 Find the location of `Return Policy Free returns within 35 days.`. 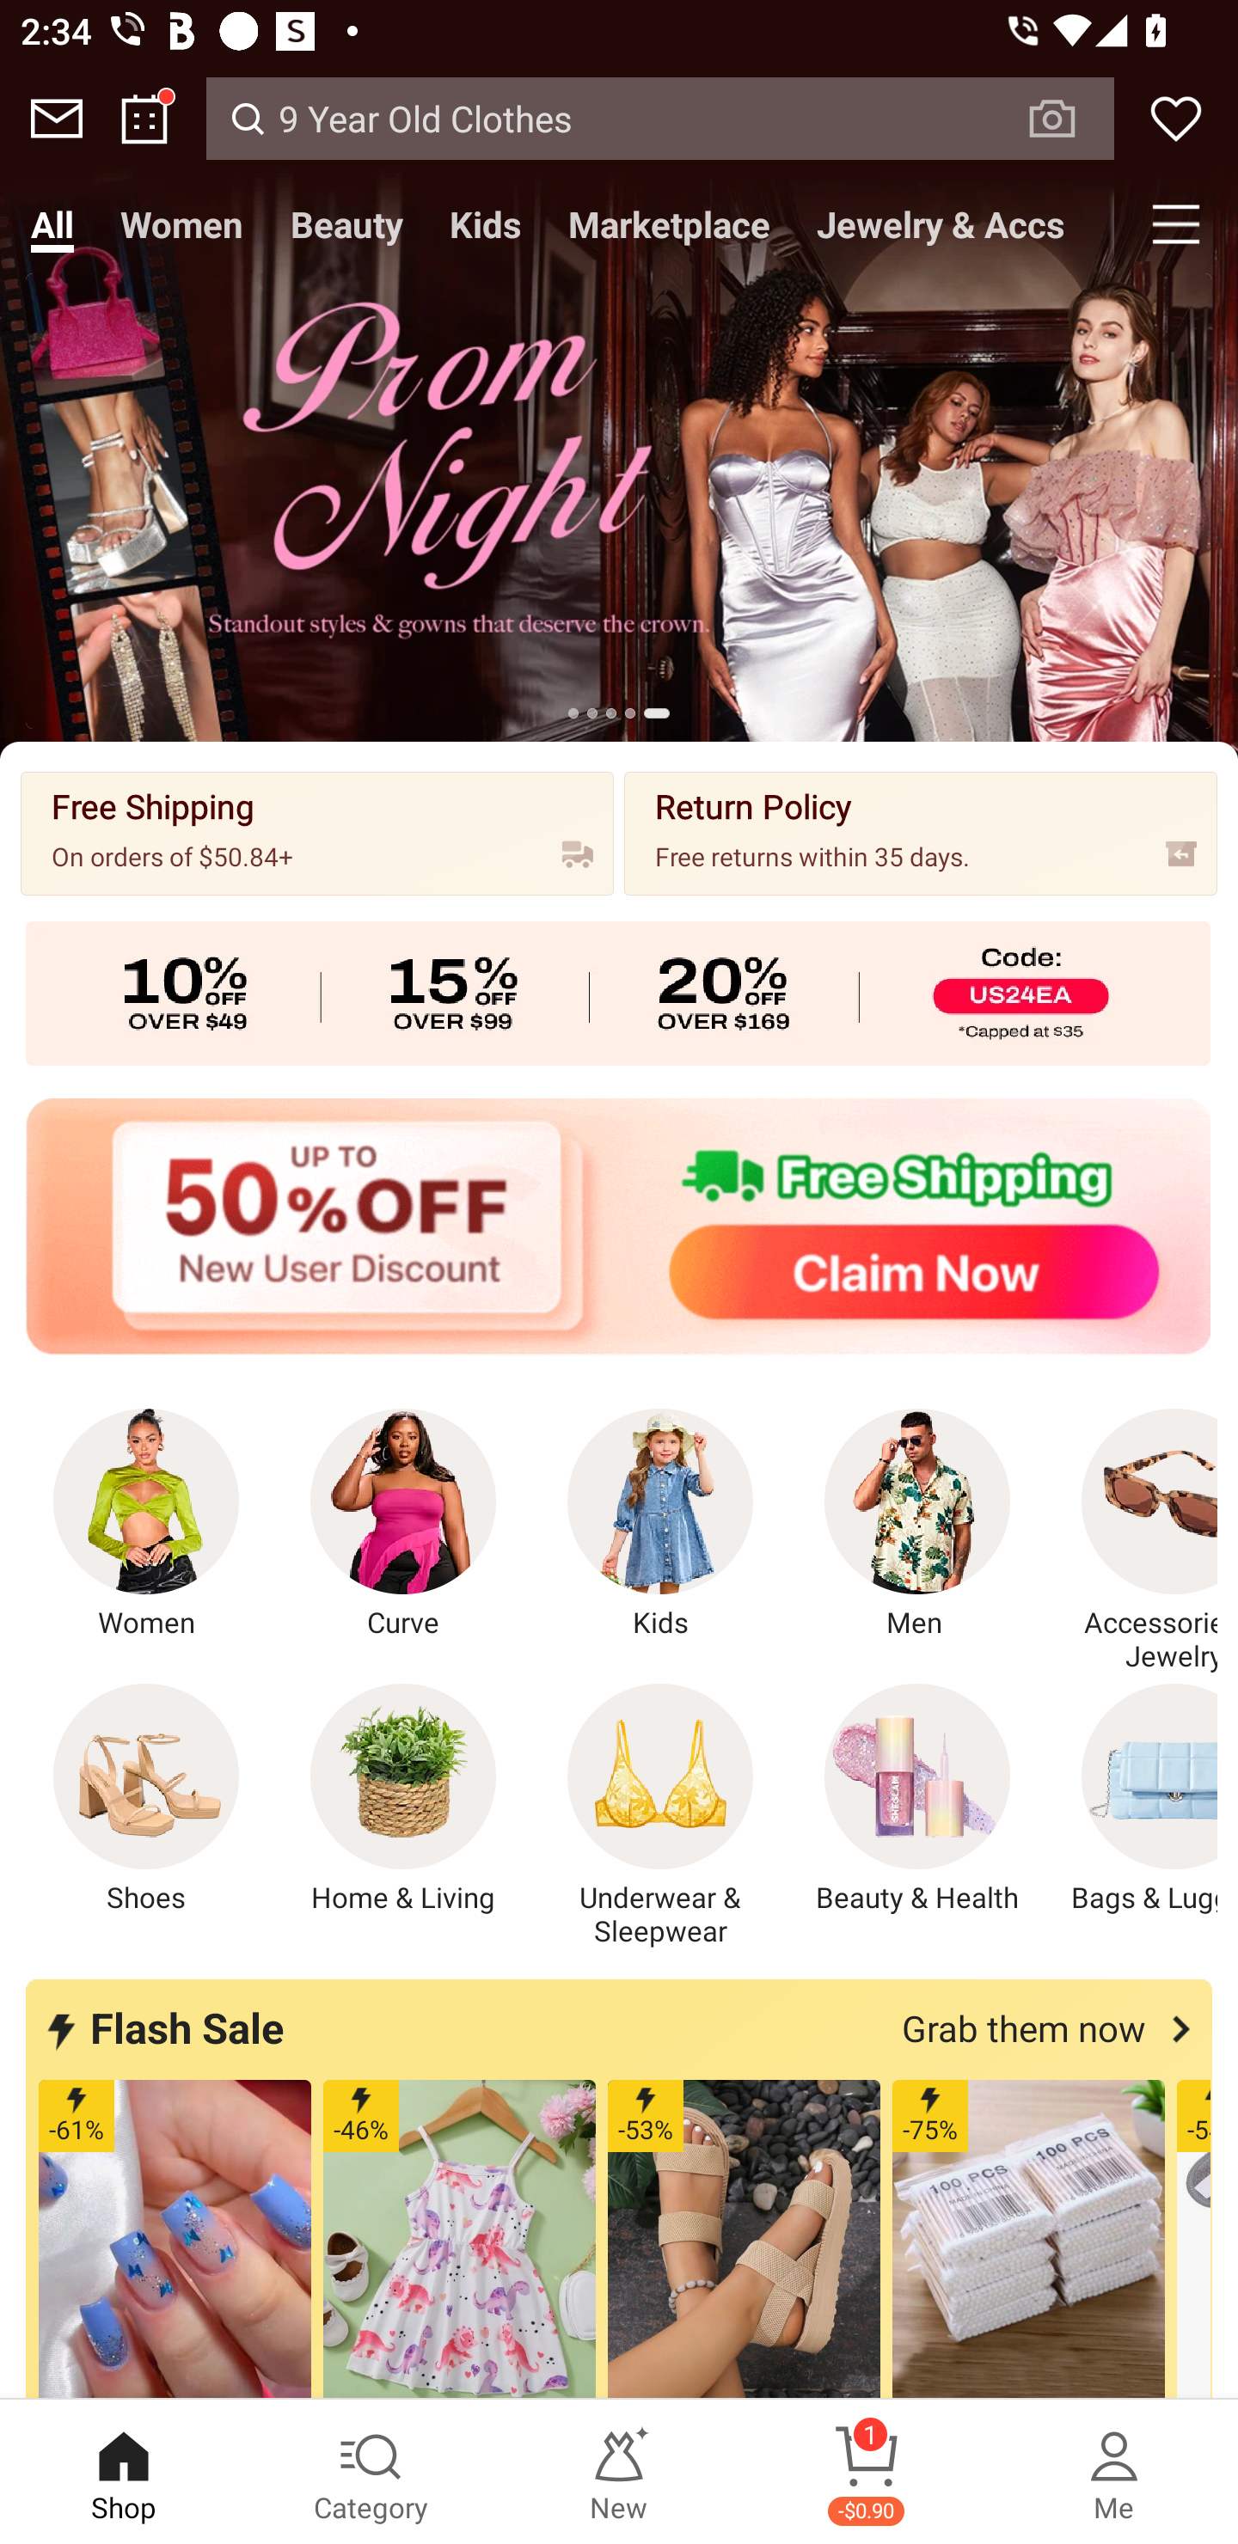

Return Policy Free returns within 35 days. is located at coordinates (920, 832).